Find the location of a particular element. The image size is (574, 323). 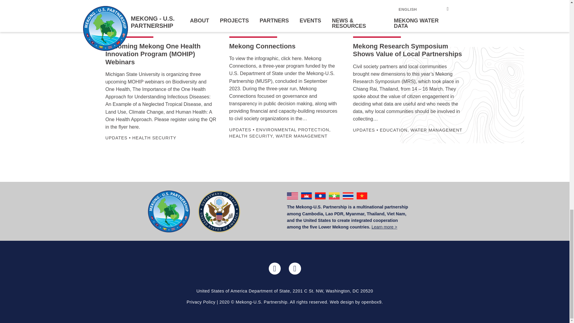

WATER MANAGEMENT is located at coordinates (301, 136).